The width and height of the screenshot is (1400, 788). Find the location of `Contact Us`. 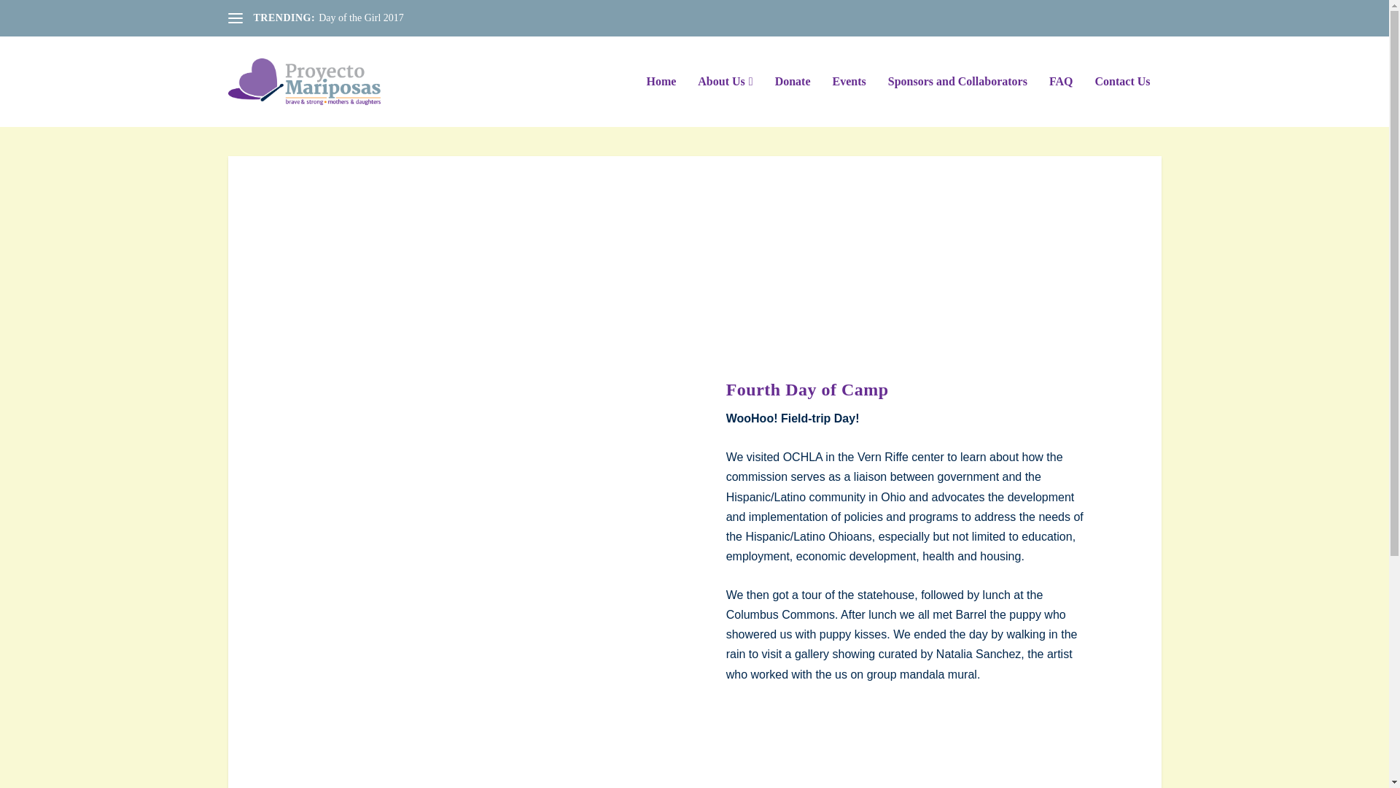

Contact Us is located at coordinates (1123, 101).